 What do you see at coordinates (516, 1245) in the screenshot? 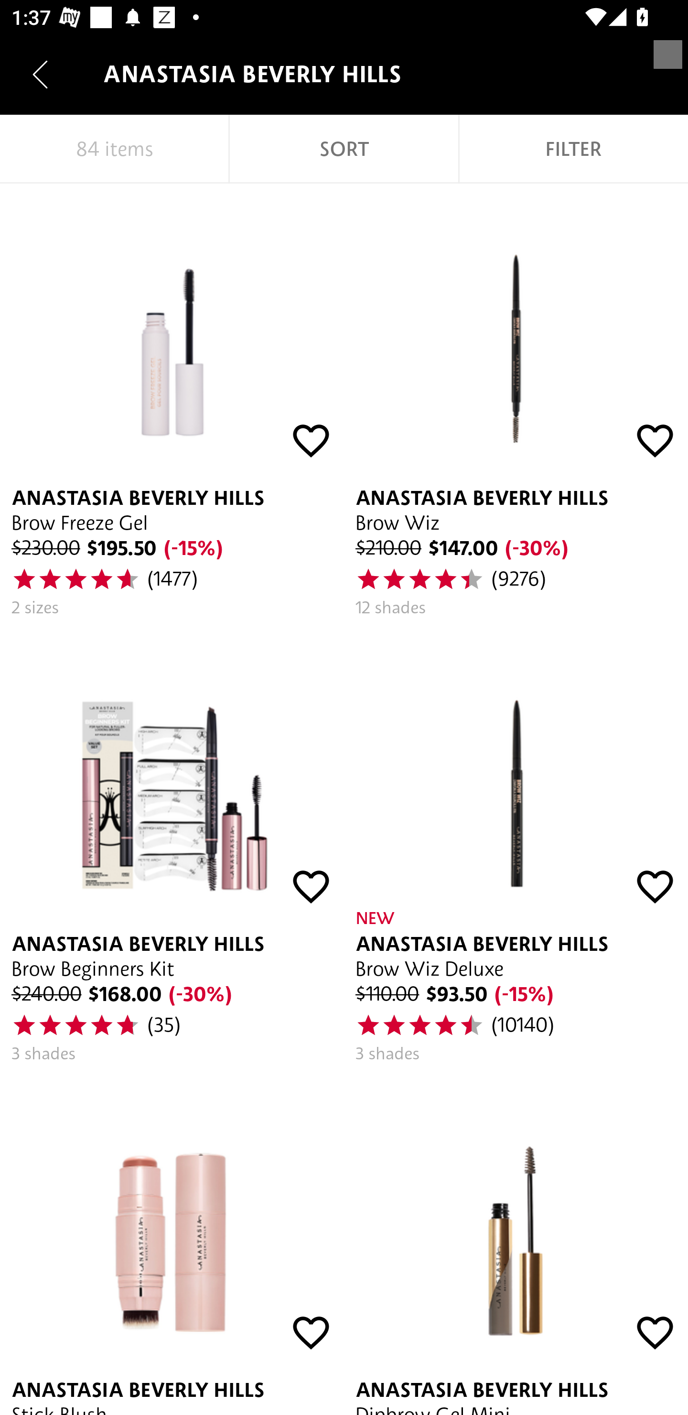
I see `ANASTASIA BEVERLY HILLS Dipbrow Gel Mini` at bounding box center [516, 1245].